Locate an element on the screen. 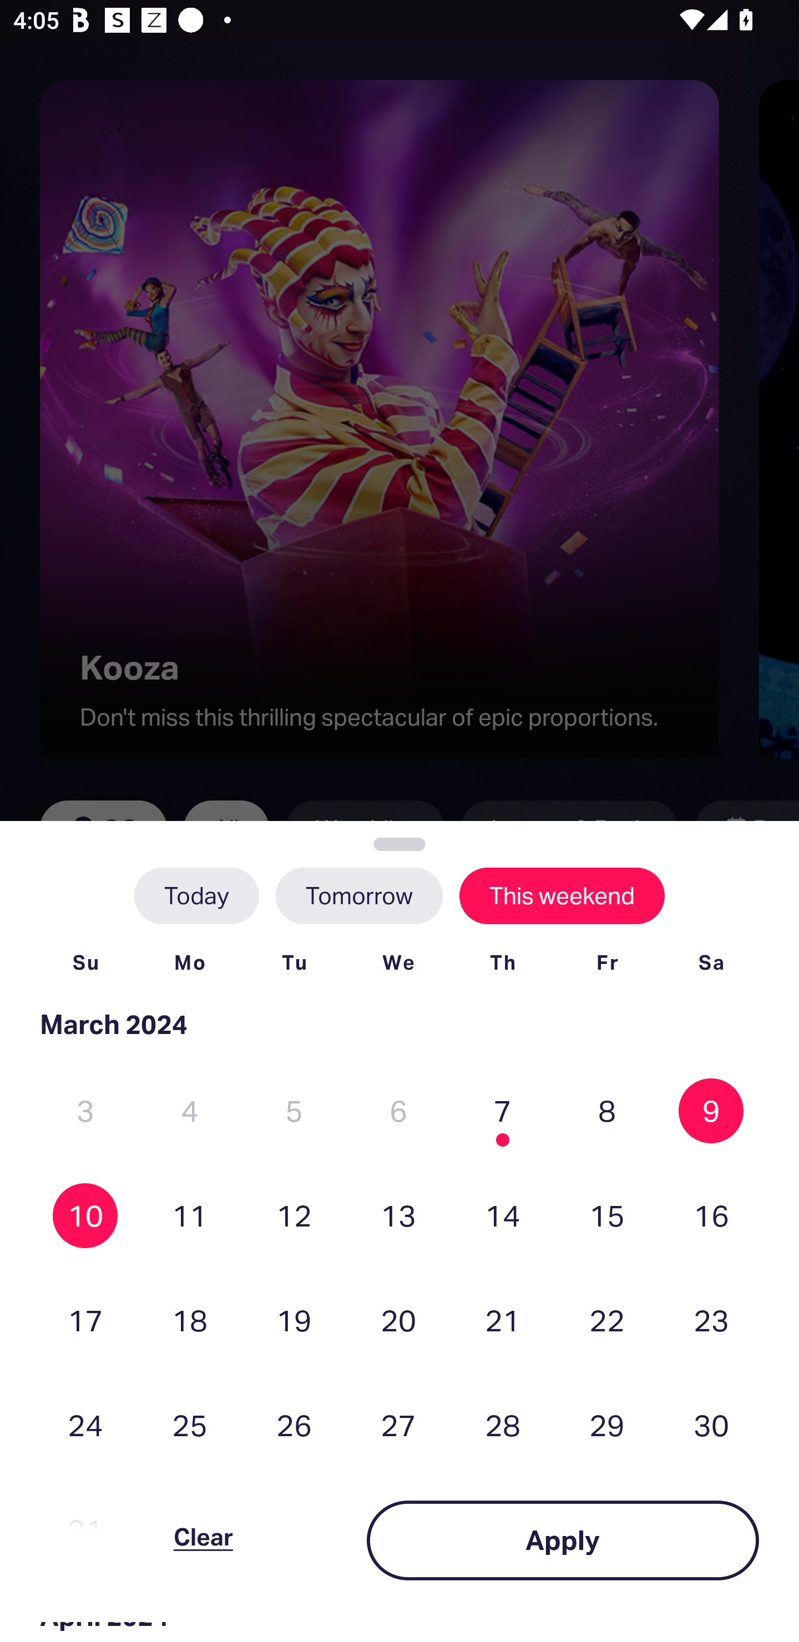 Image resolution: width=799 pixels, height=1642 pixels. 21 is located at coordinates (502, 1320).